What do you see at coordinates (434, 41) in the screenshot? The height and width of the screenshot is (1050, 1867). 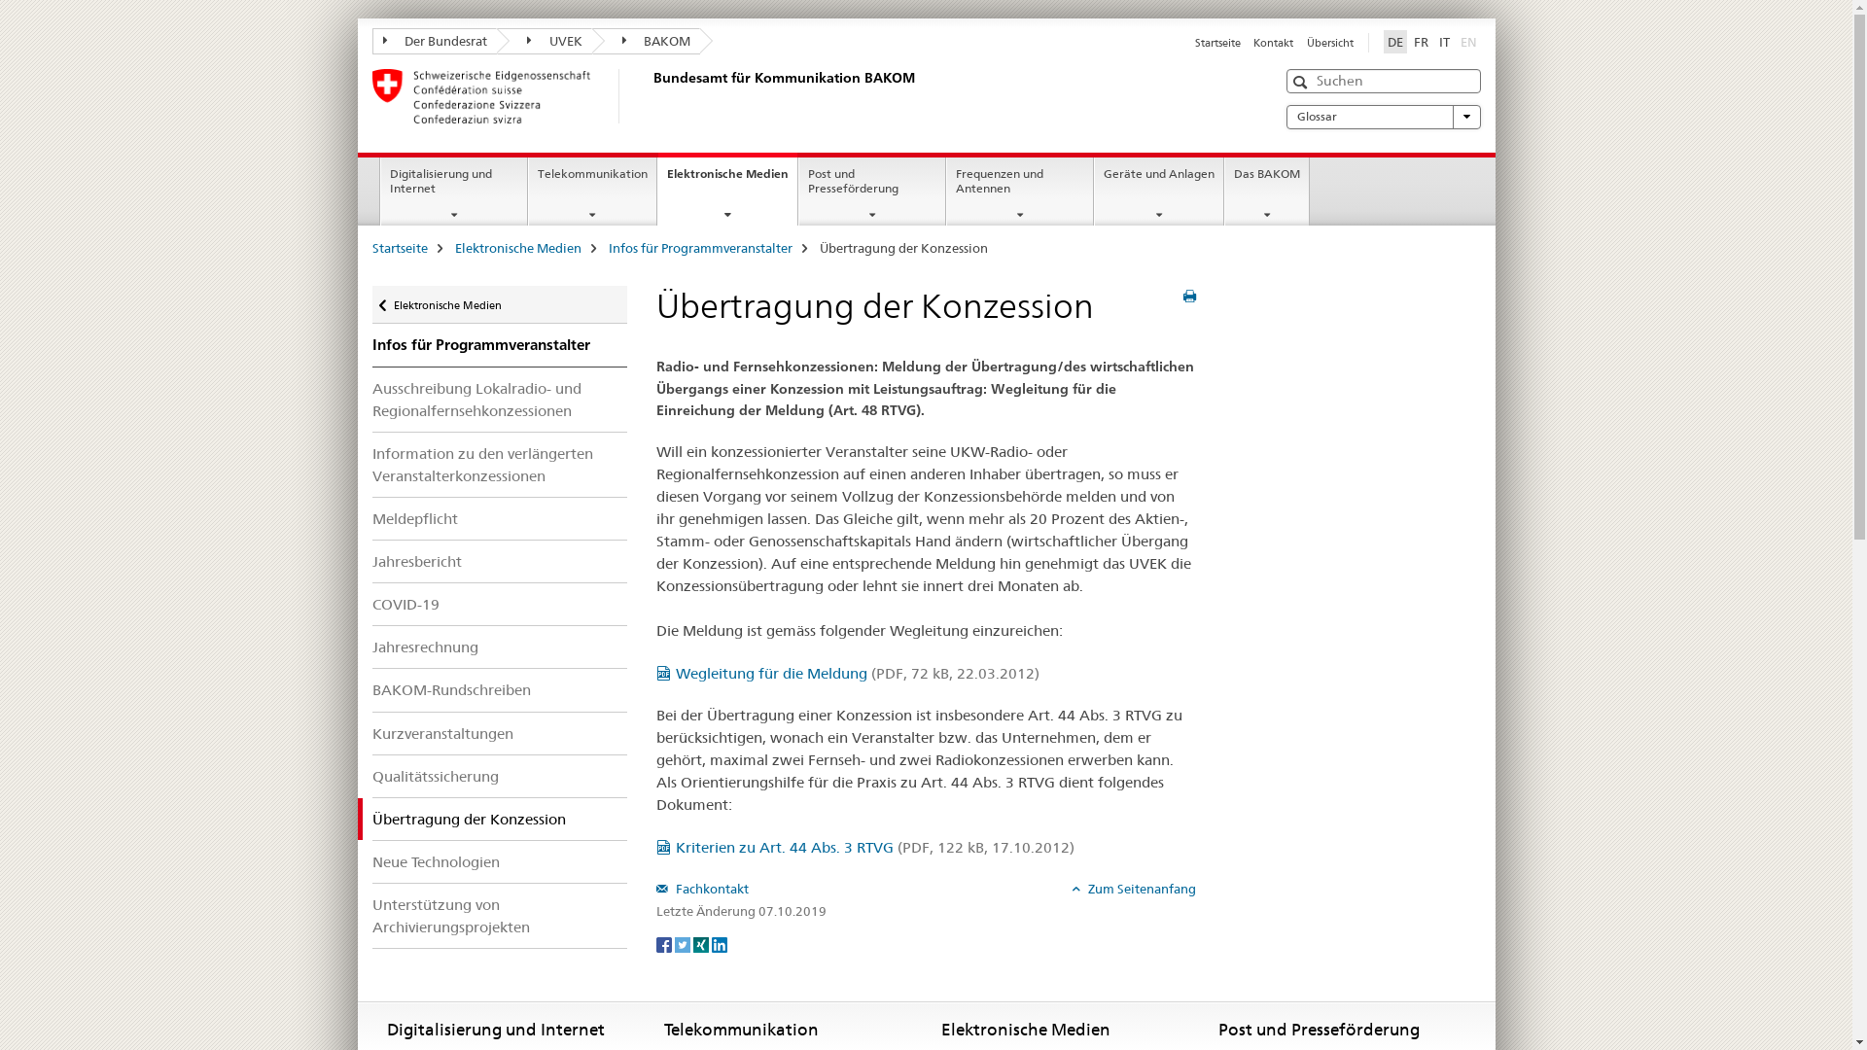 I see `Der Bundesrat` at bounding box center [434, 41].